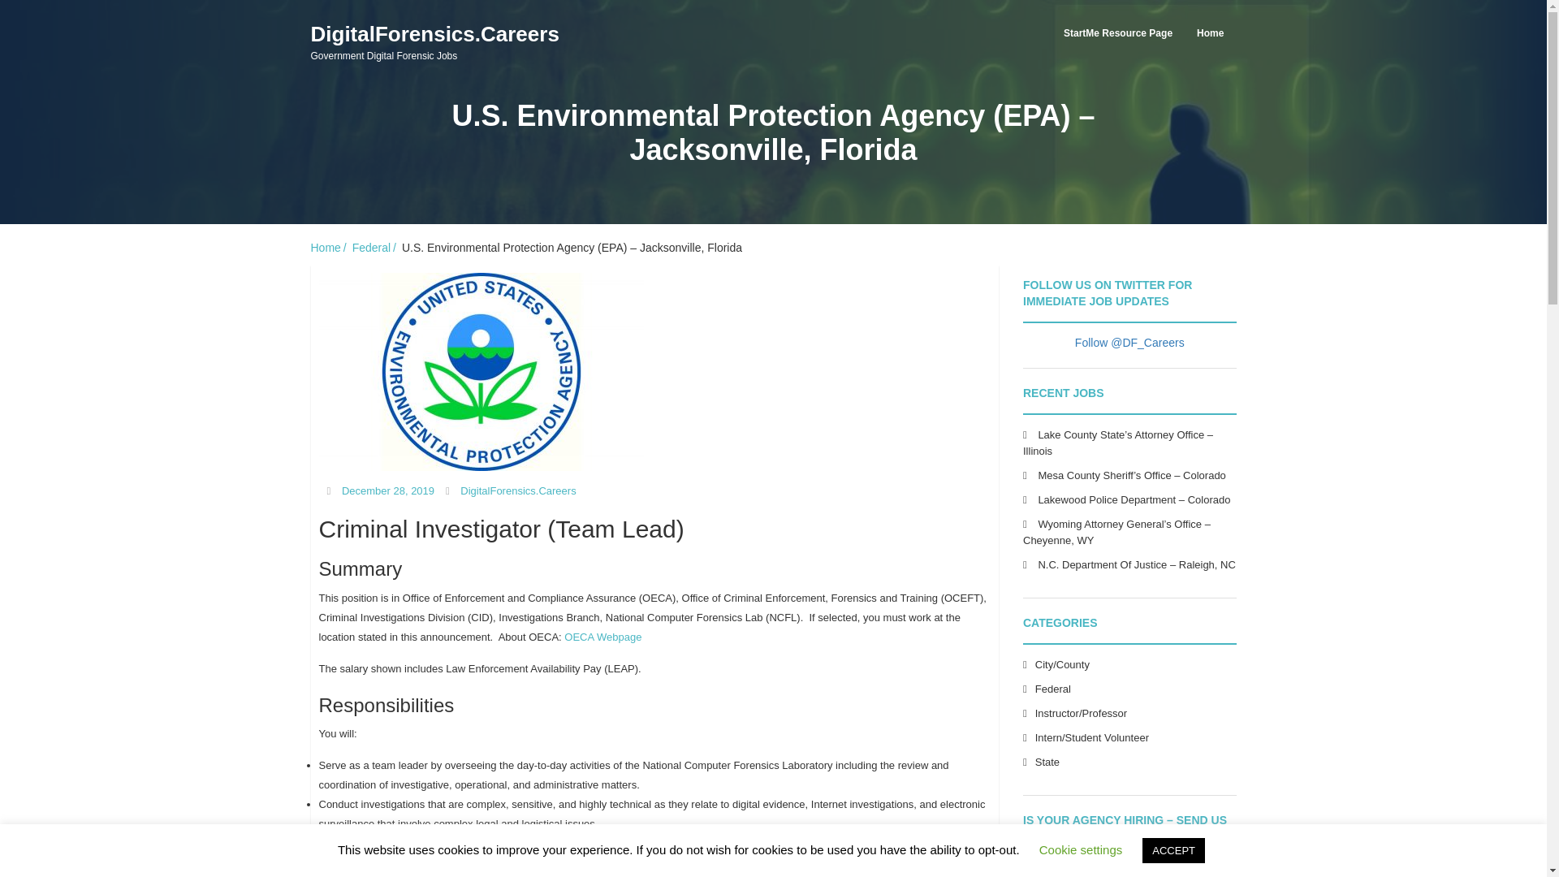  I want to click on Home, so click(517, 490).